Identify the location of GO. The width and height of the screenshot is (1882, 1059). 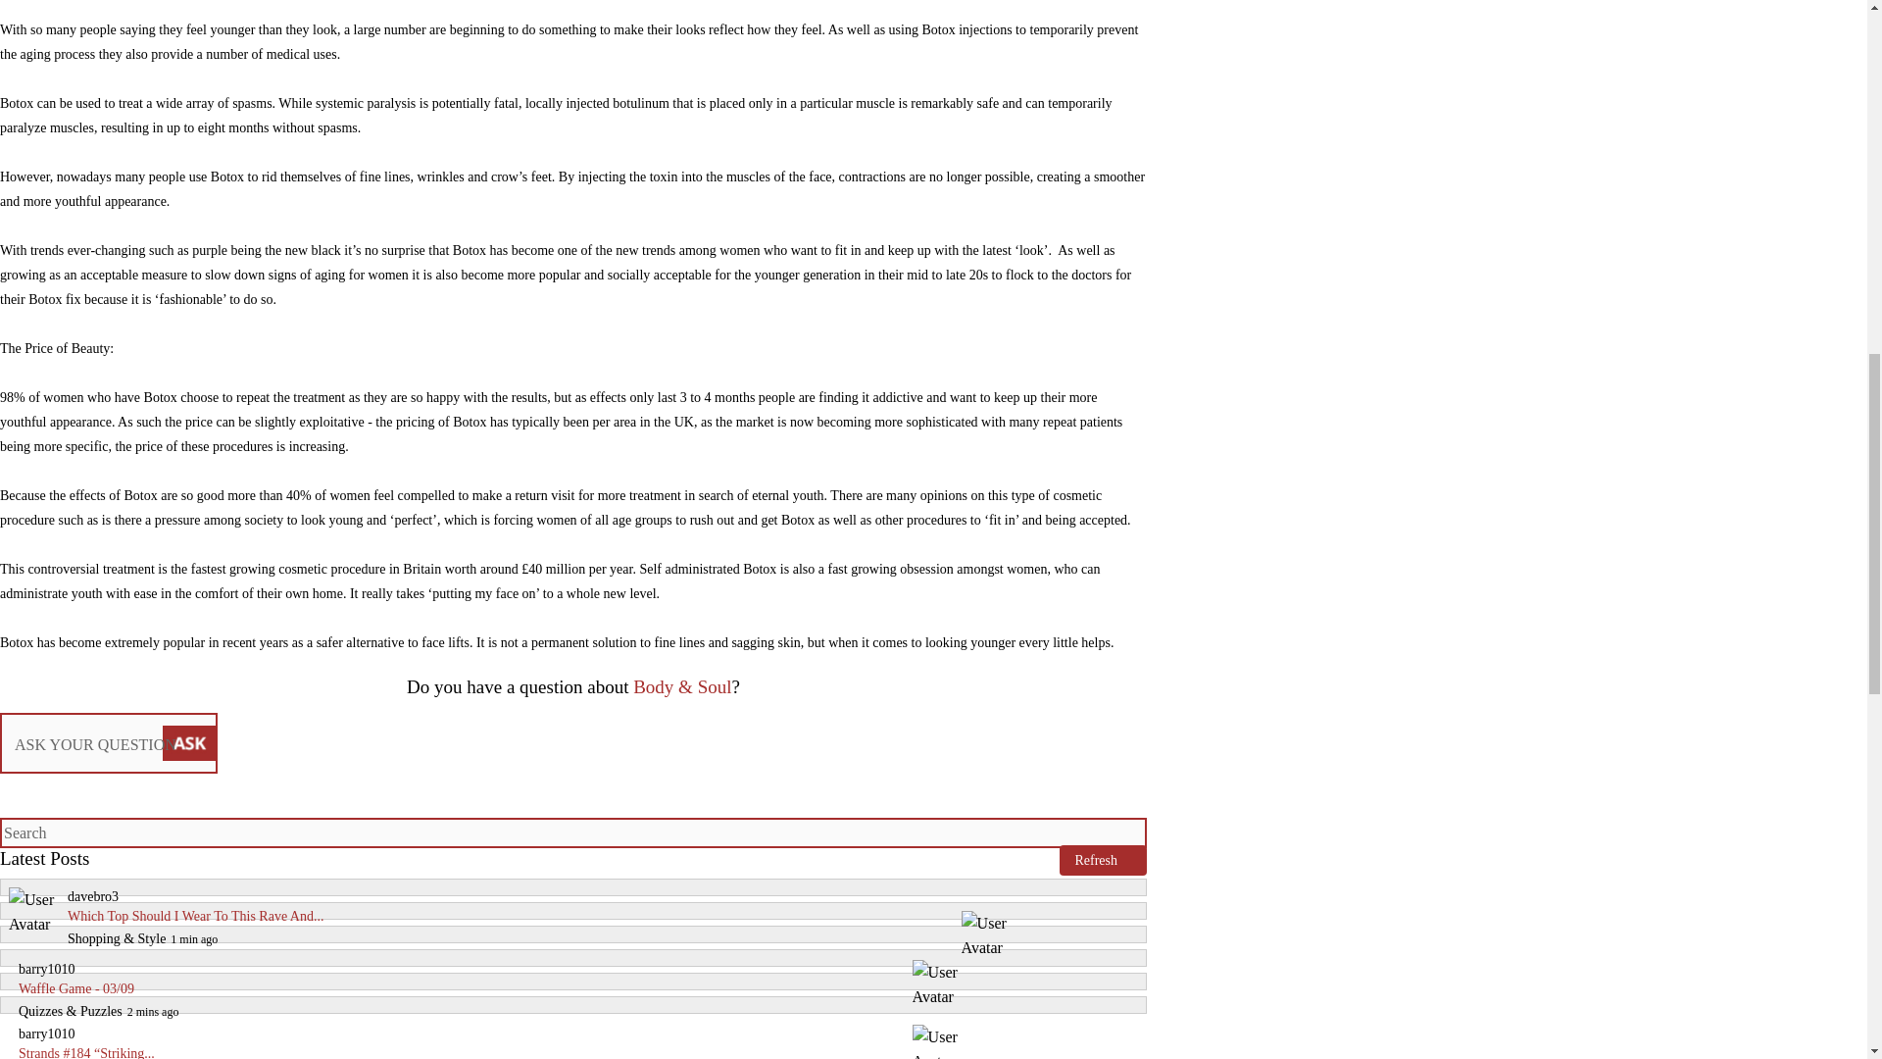
(1119, 831).